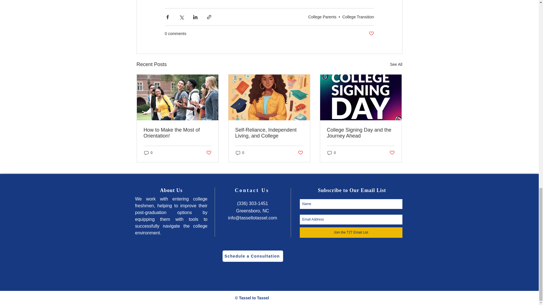 The image size is (543, 305). I want to click on College Parents, so click(322, 17).